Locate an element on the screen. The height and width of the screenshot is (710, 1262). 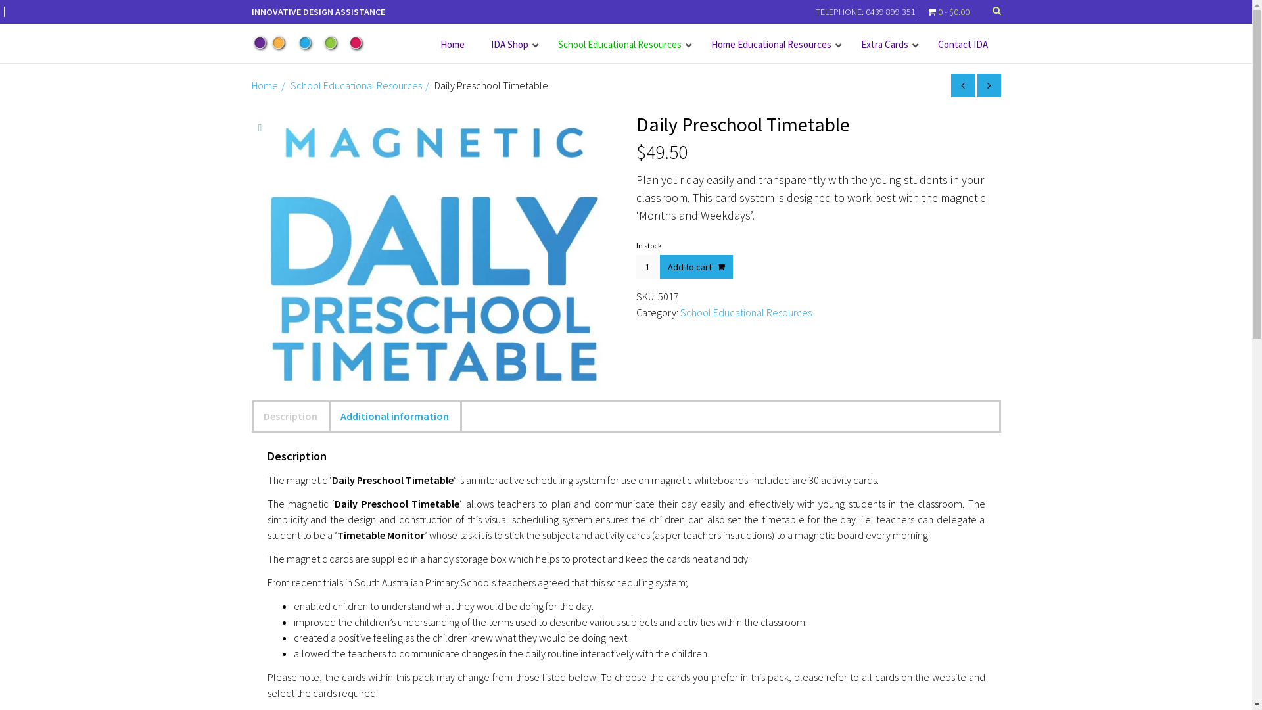
School Educational Resources is located at coordinates (620, 45).